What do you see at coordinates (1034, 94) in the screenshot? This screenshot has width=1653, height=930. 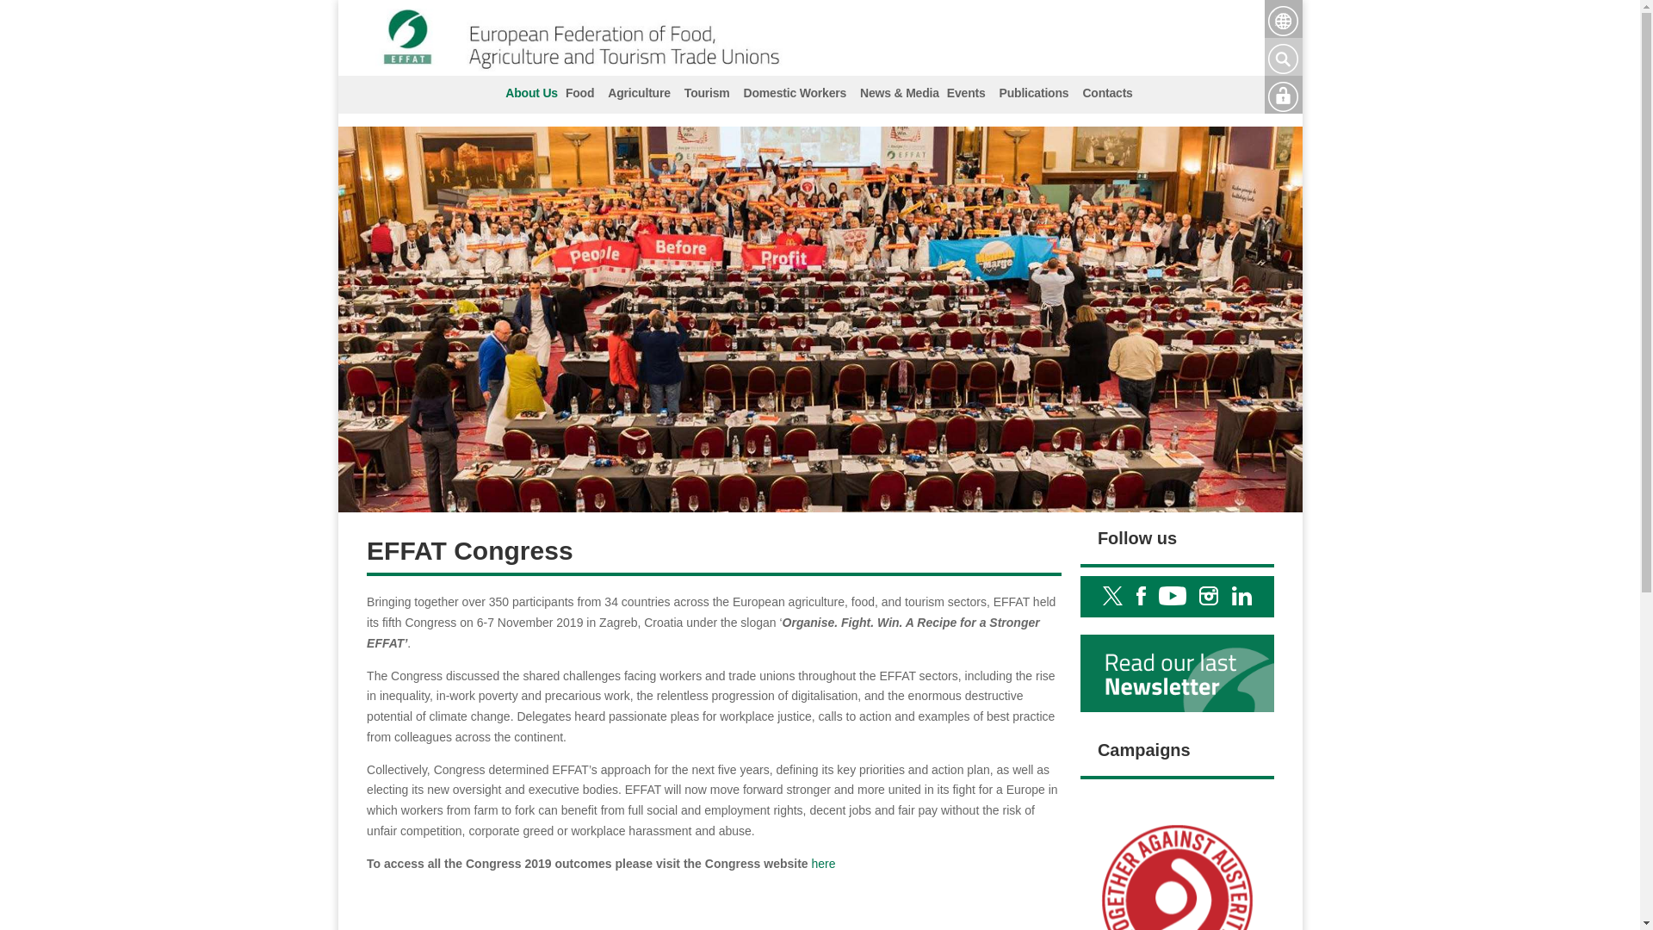 I see `Publications` at bounding box center [1034, 94].